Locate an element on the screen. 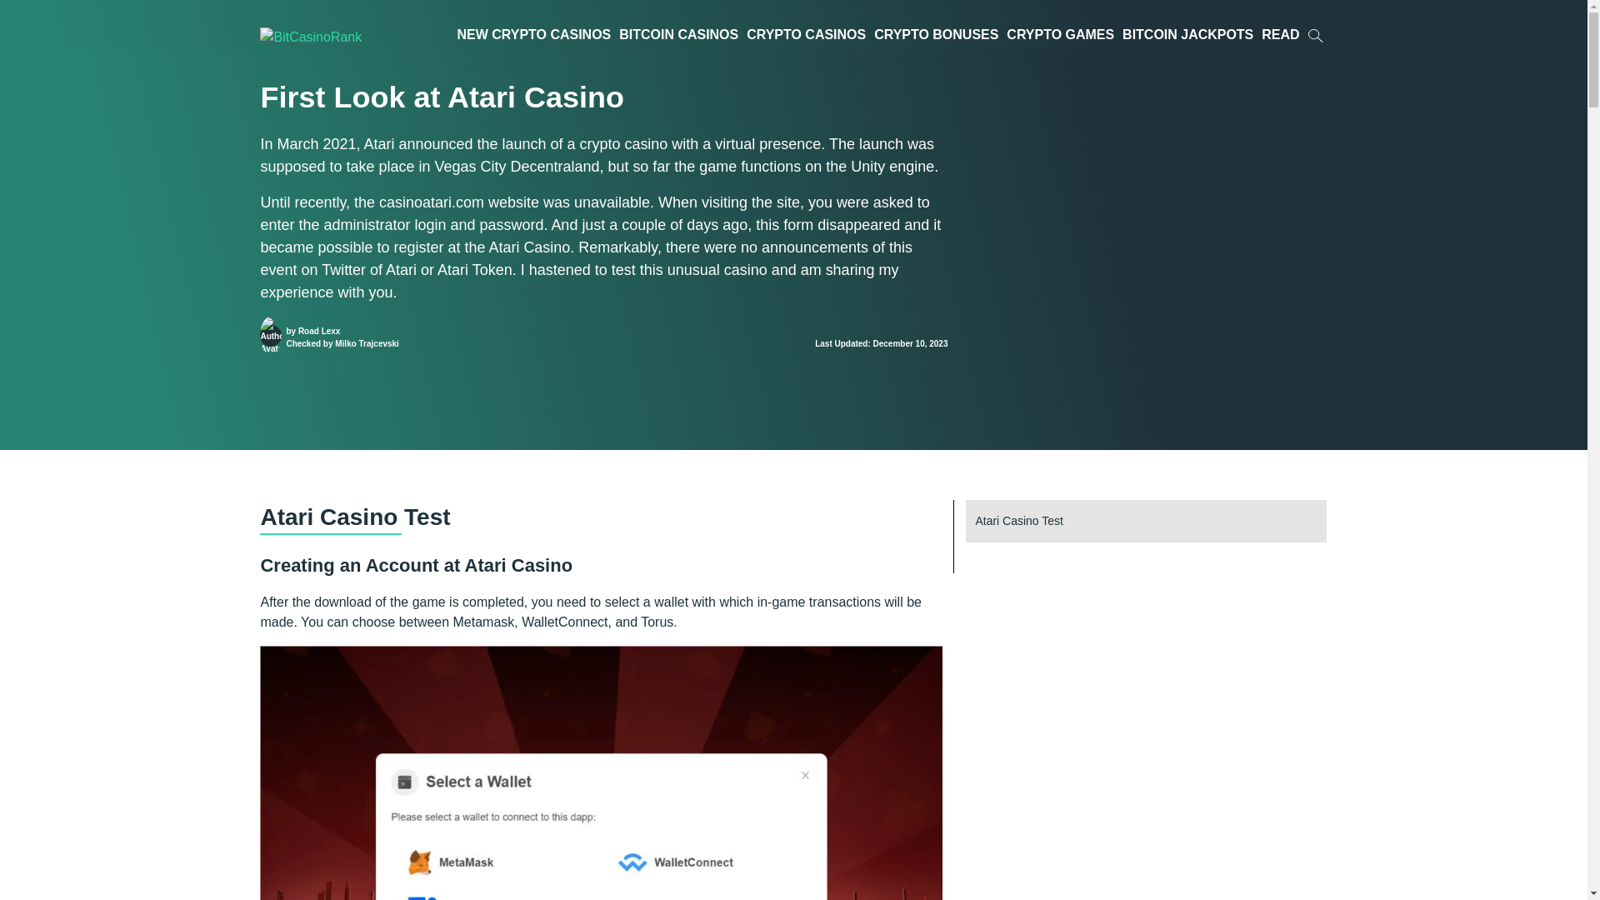  BITCOIN CASINOS is located at coordinates (678, 34).